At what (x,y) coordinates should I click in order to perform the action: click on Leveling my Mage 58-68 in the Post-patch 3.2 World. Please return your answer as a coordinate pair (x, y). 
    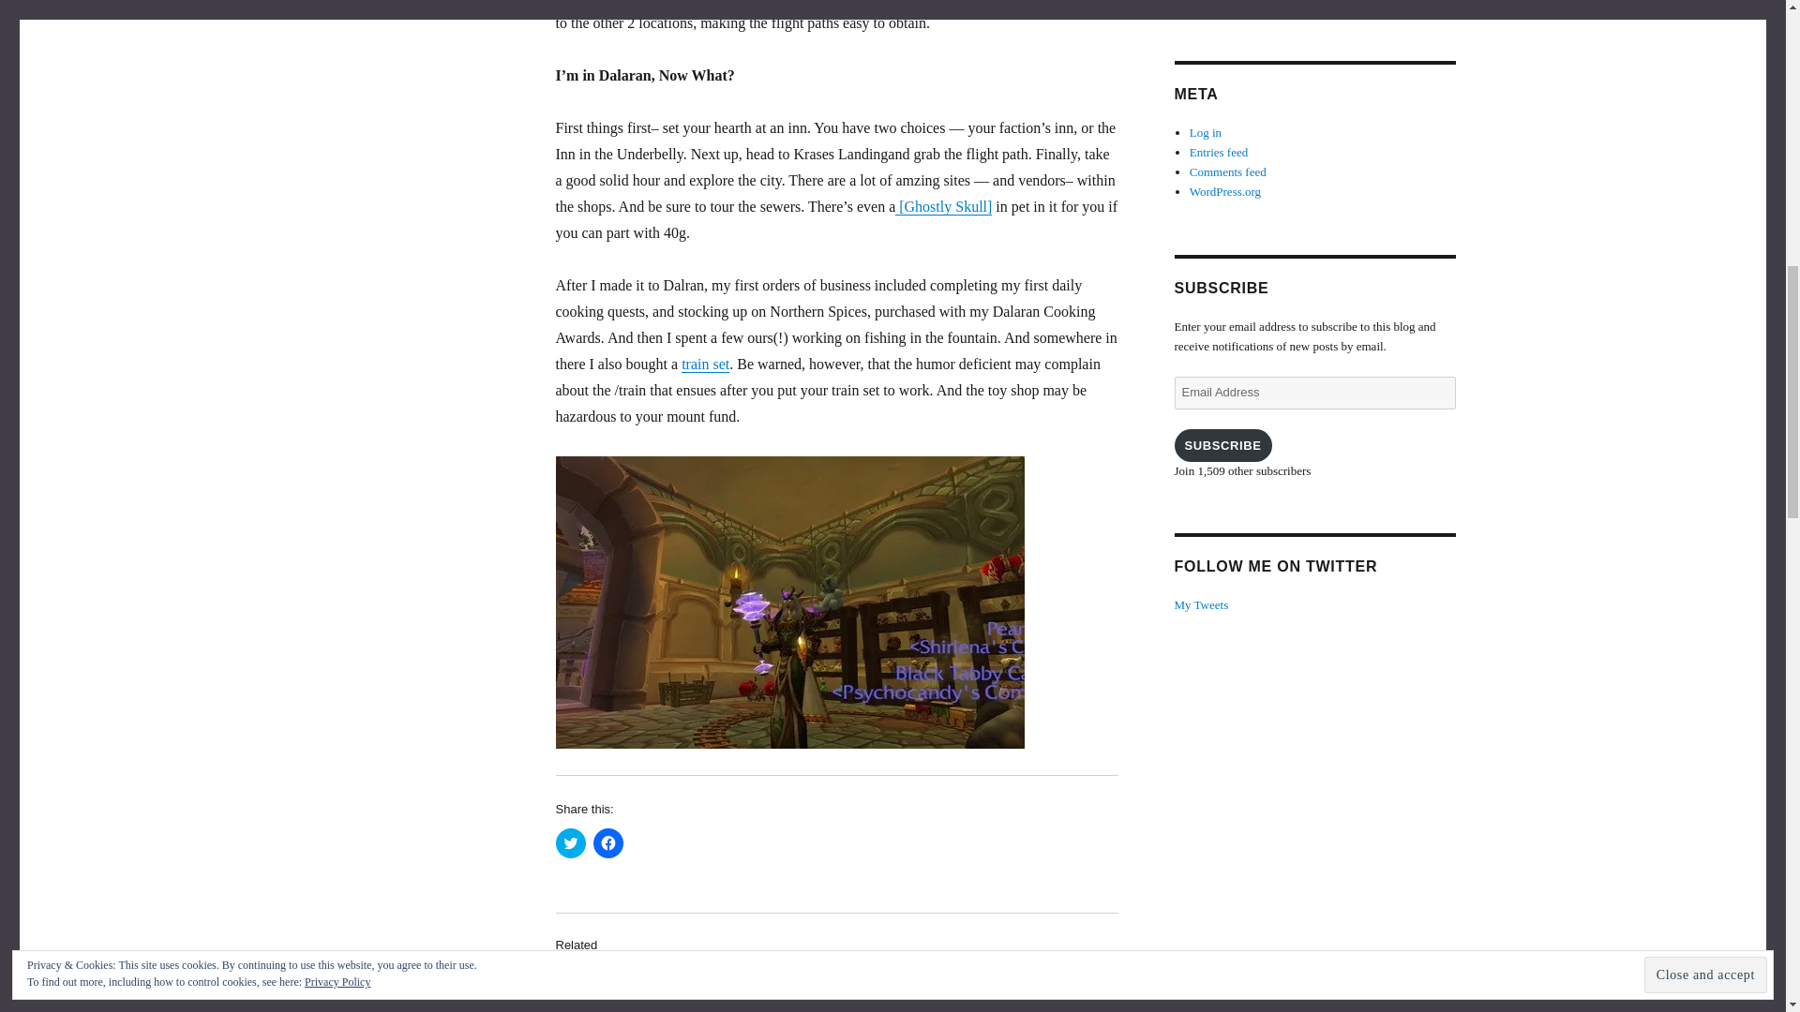
    Looking at the image, I should click on (820, 983).